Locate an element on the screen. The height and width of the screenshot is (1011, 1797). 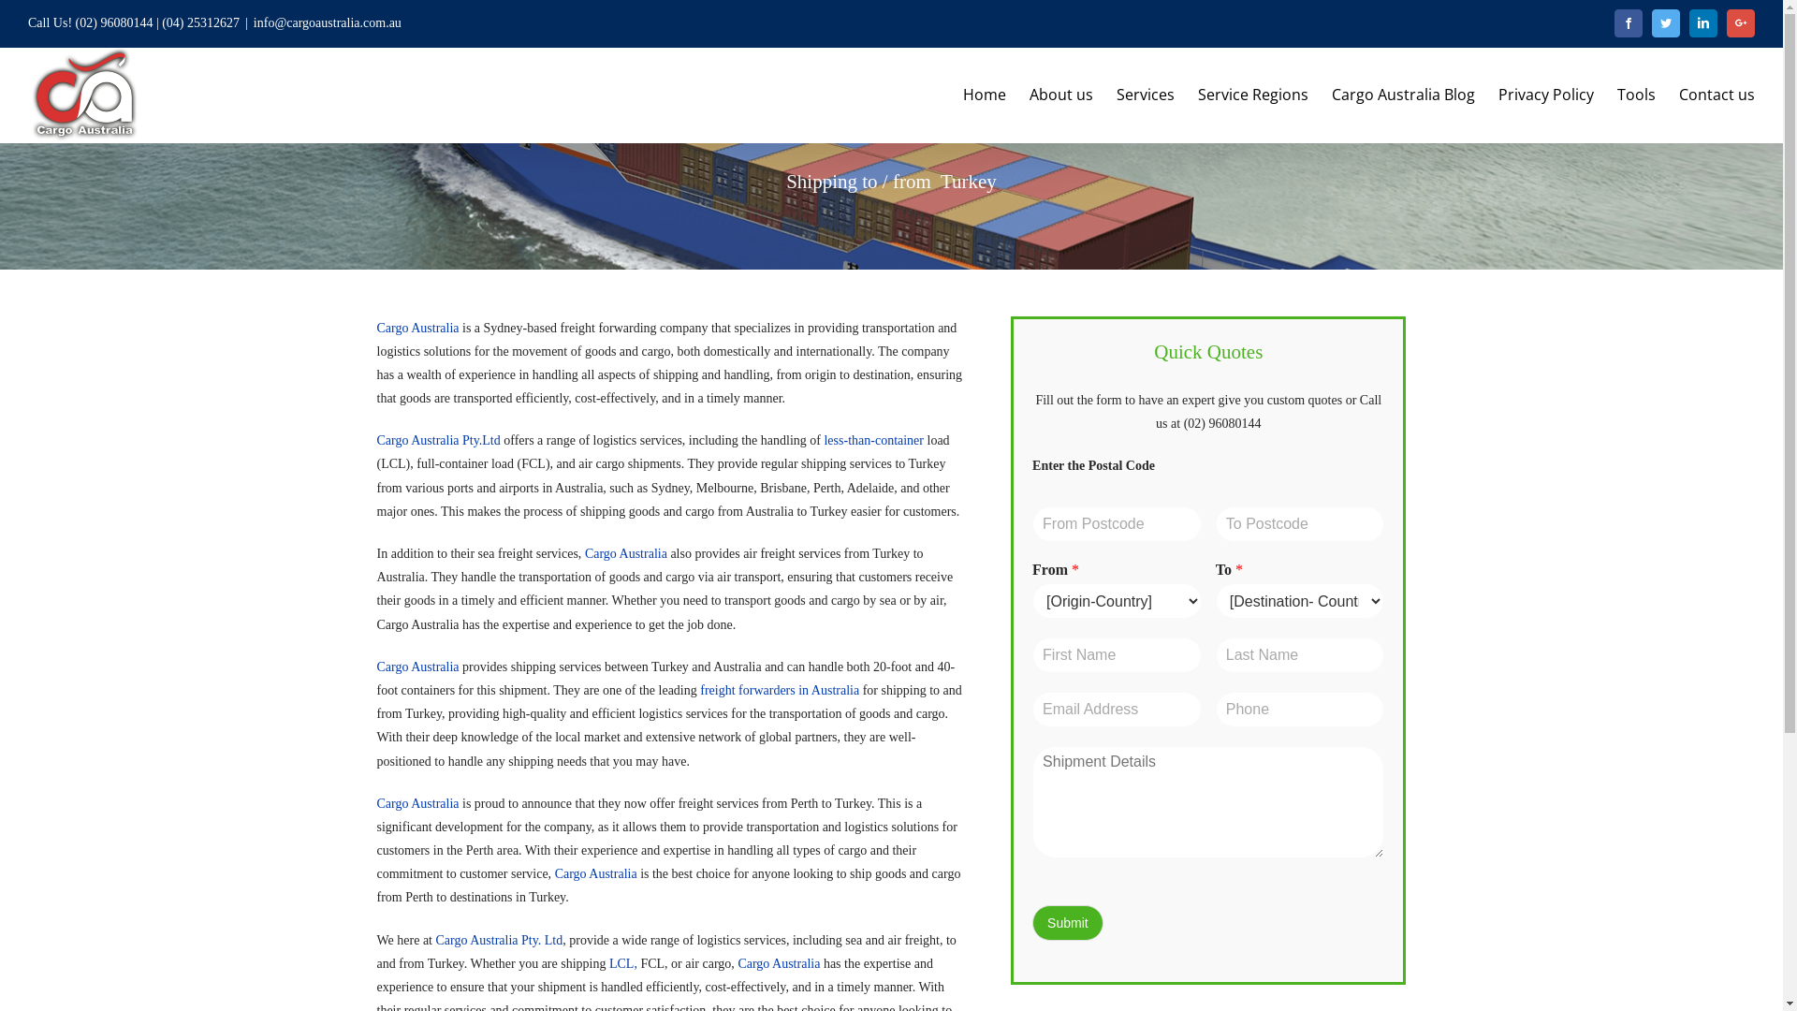
Cargo Australia is located at coordinates (417, 328).